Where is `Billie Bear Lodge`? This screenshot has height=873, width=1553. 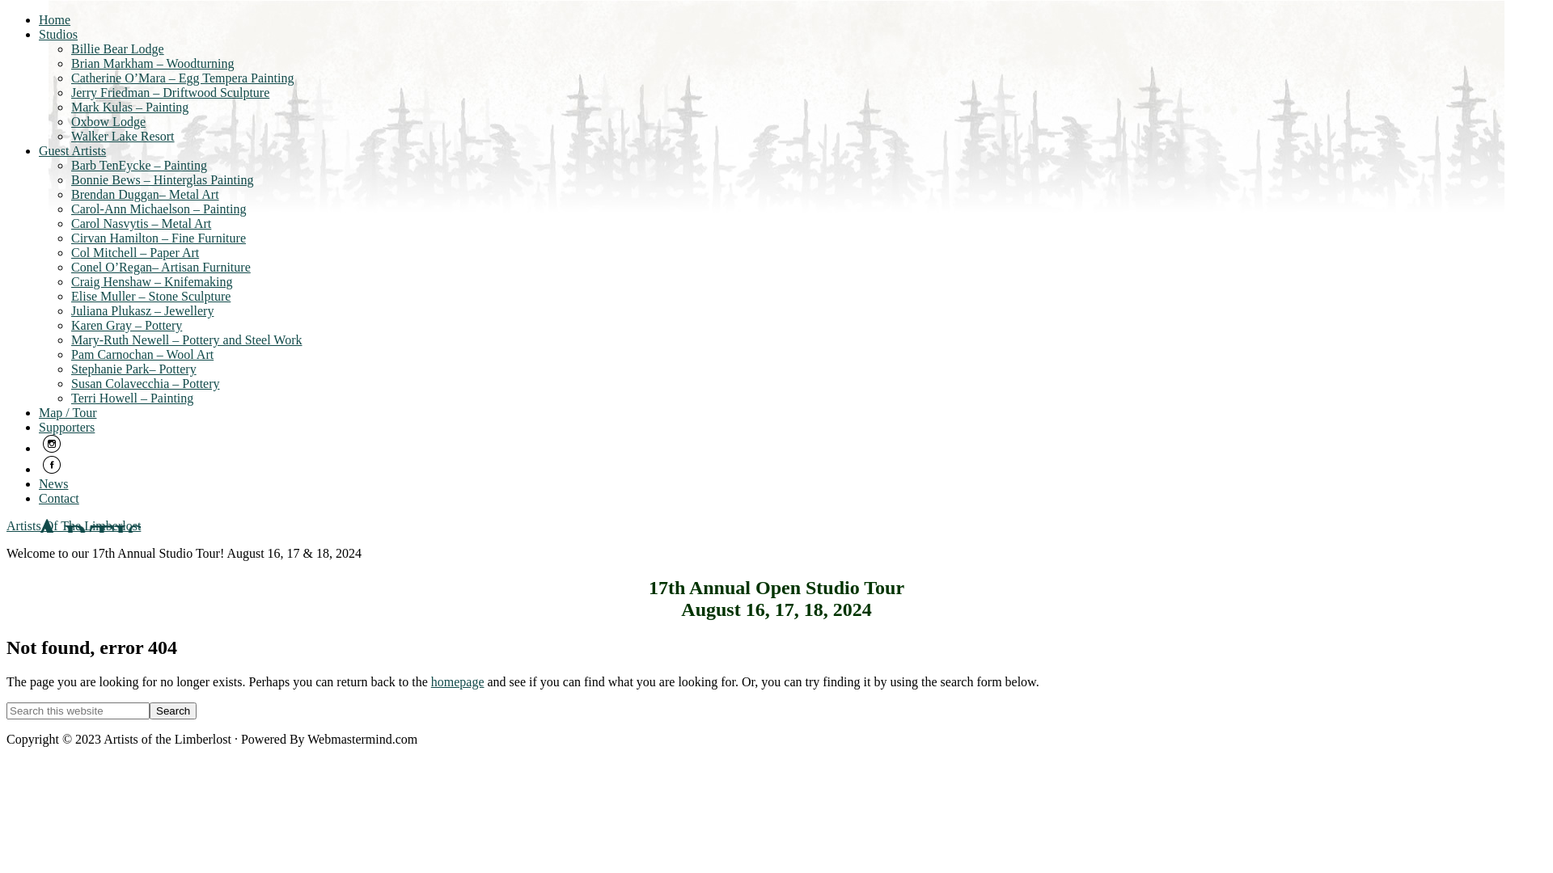
Billie Bear Lodge is located at coordinates (118, 48).